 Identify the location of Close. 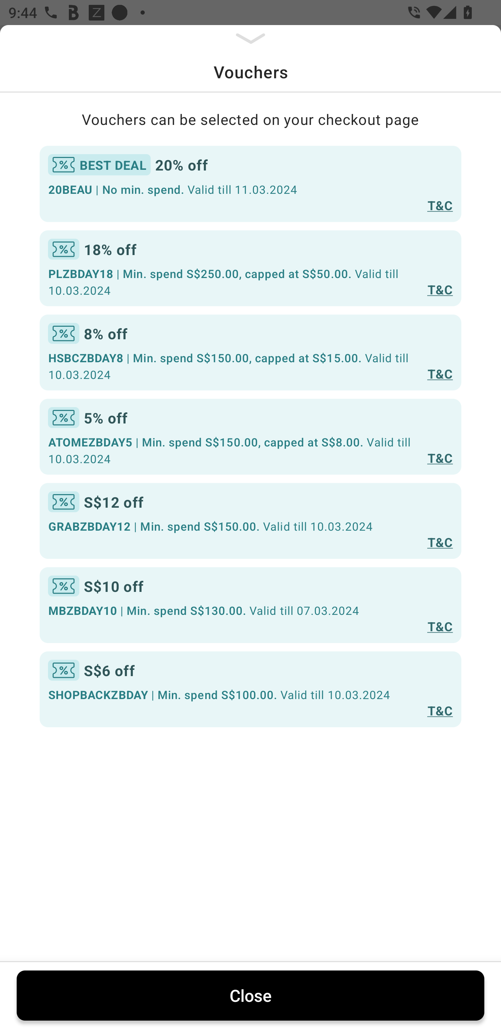
(250, 995).